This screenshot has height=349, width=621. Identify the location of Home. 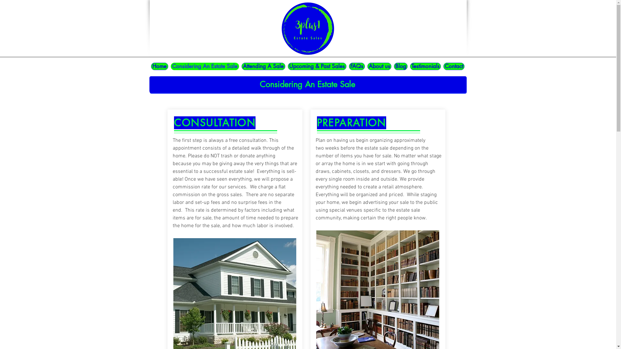
(159, 67).